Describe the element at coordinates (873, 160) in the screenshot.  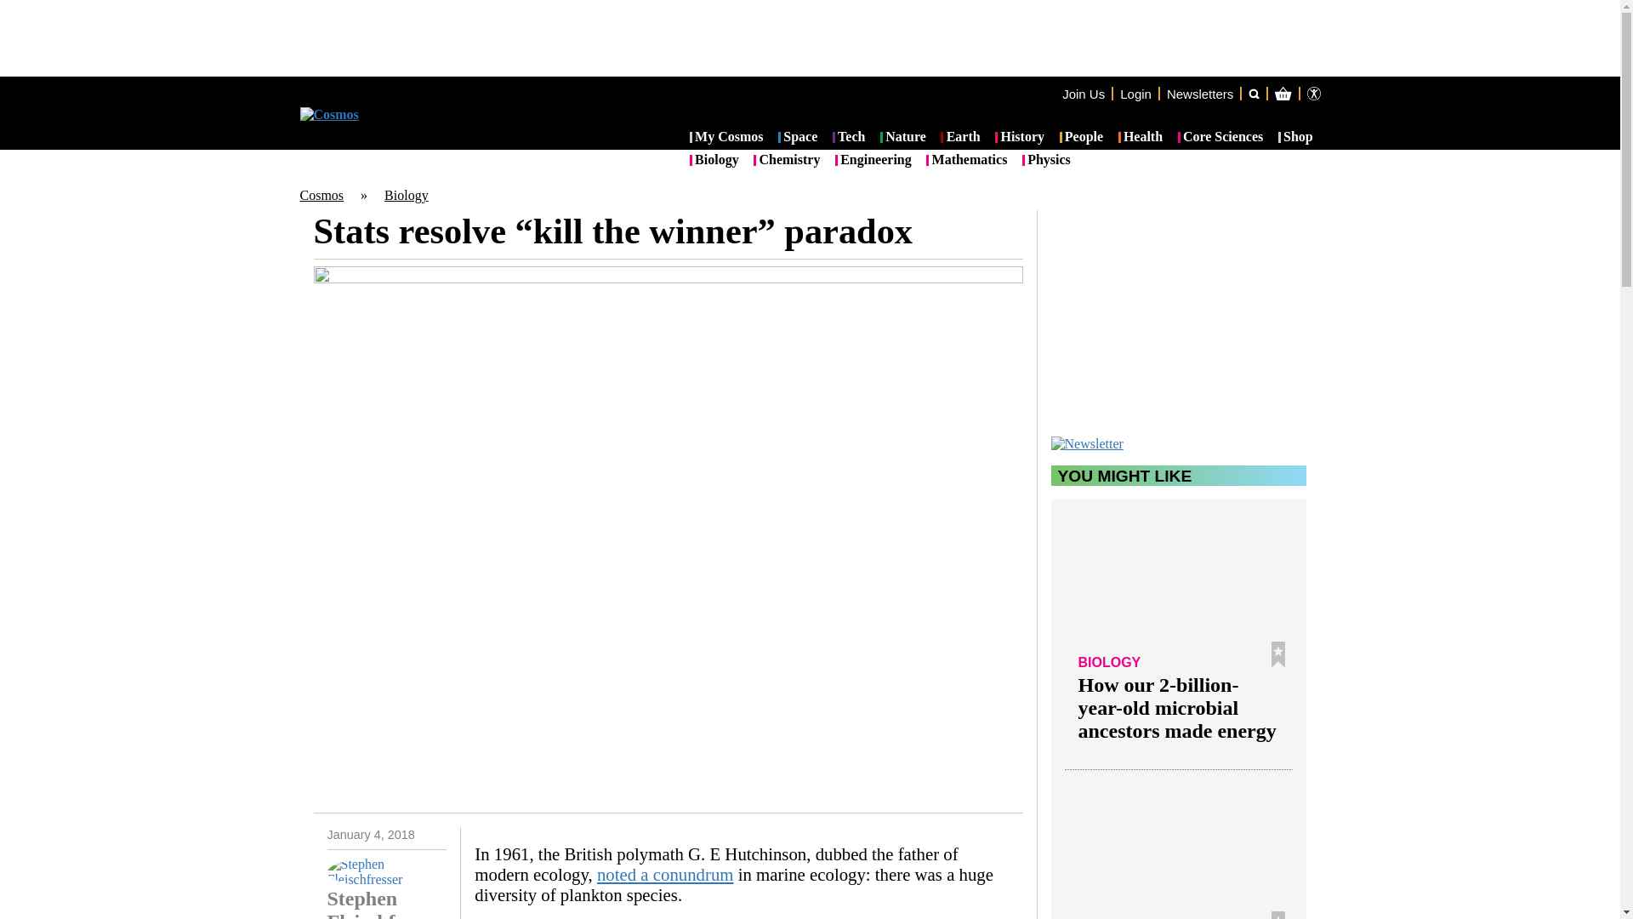
I see `Engineering` at that location.